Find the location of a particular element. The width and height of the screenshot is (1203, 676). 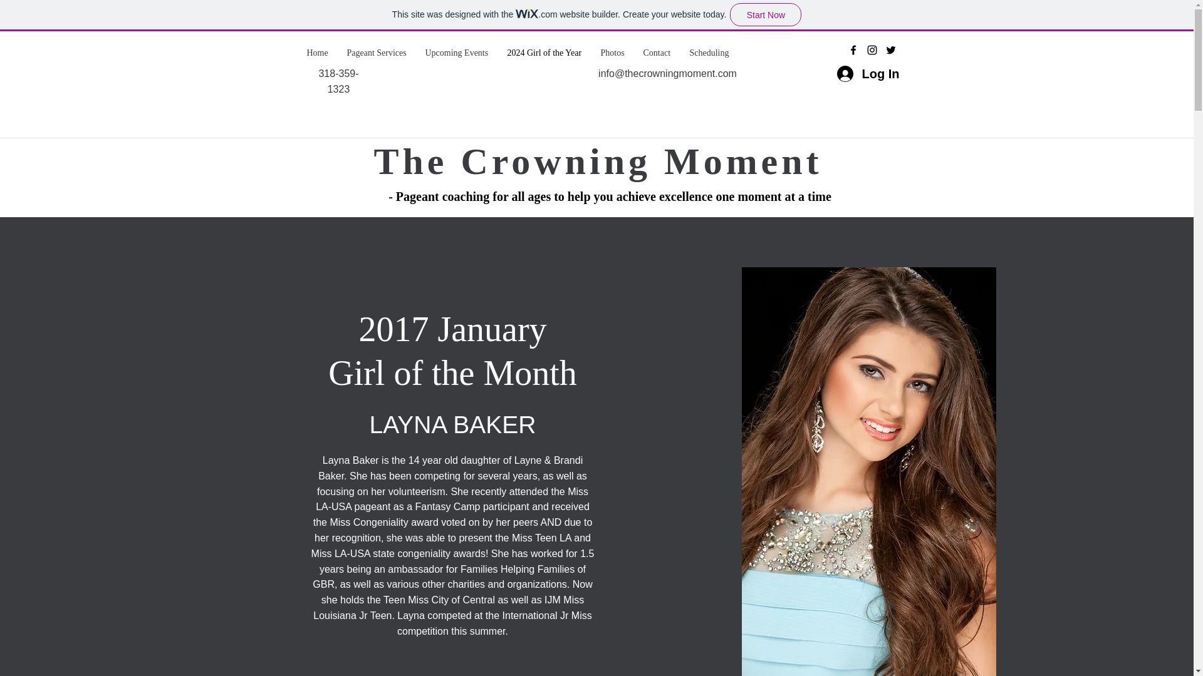

Photos is located at coordinates (613, 53).